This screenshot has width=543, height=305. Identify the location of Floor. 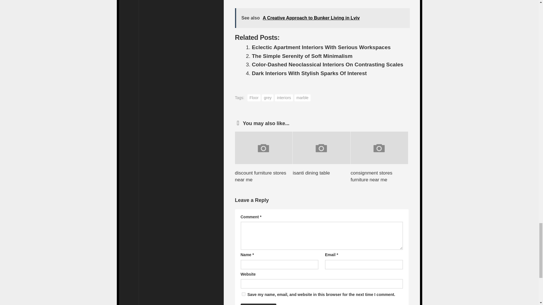
(254, 98).